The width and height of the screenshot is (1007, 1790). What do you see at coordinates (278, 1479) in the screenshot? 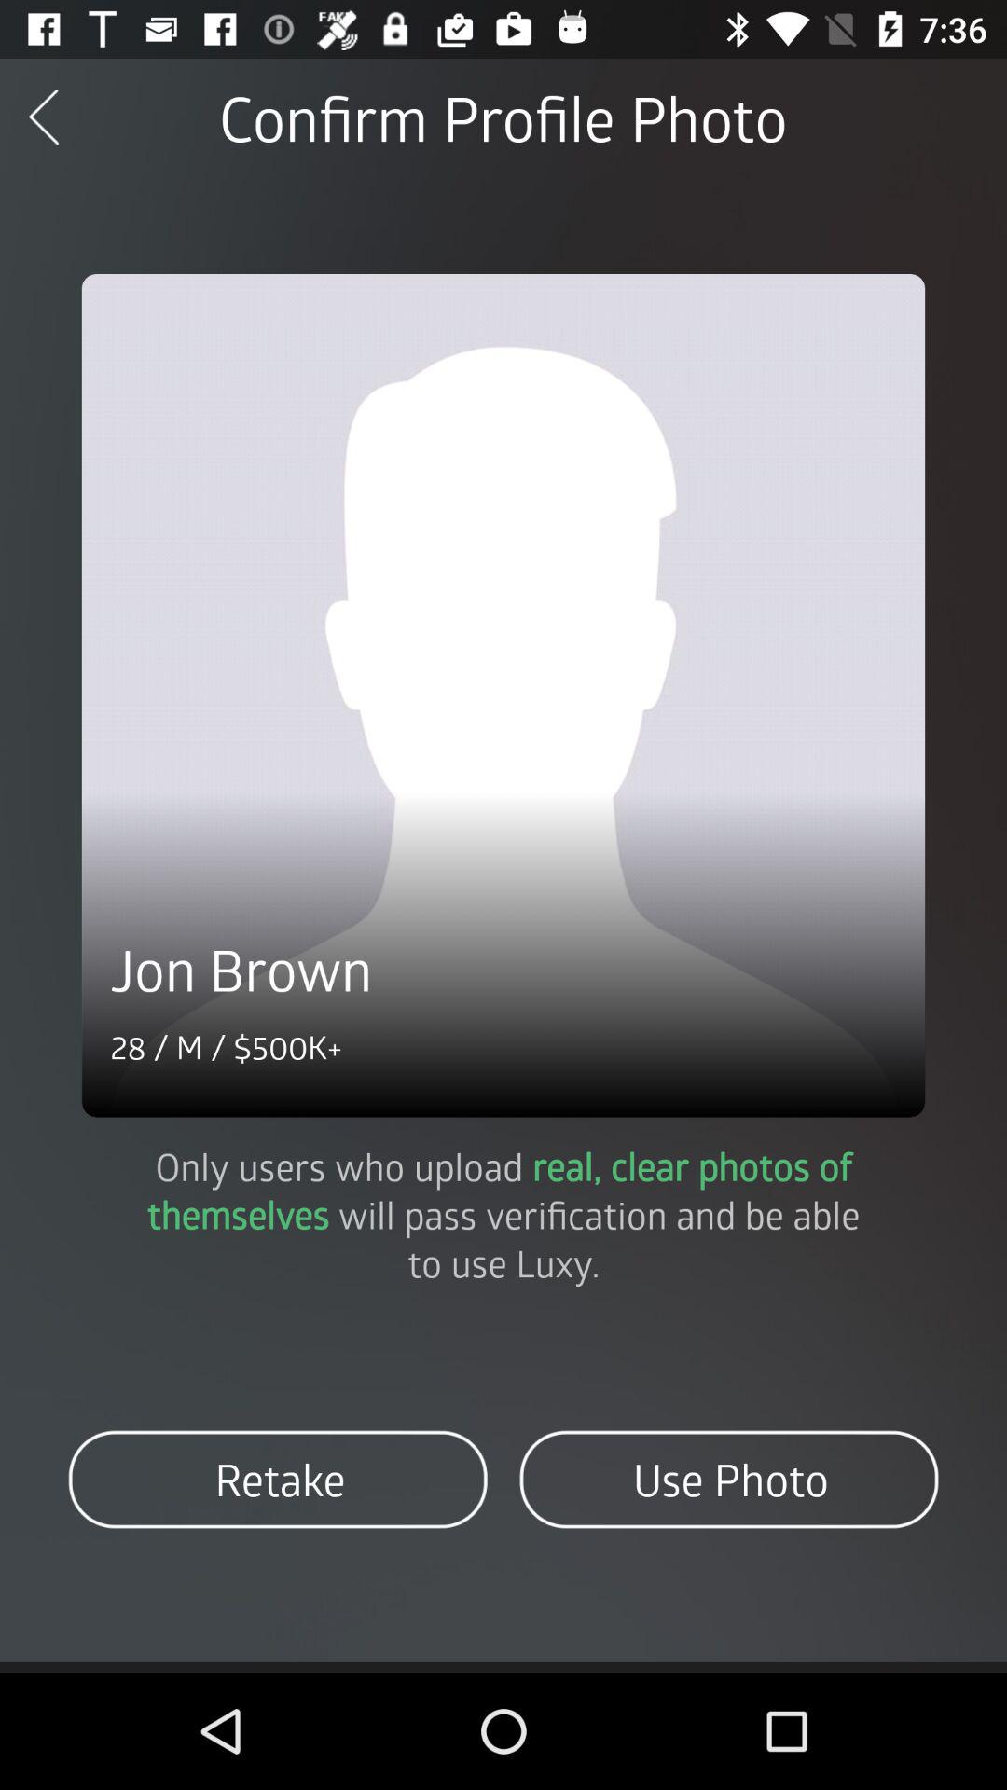
I see `open the icon to the left of the use photo item` at bounding box center [278, 1479].